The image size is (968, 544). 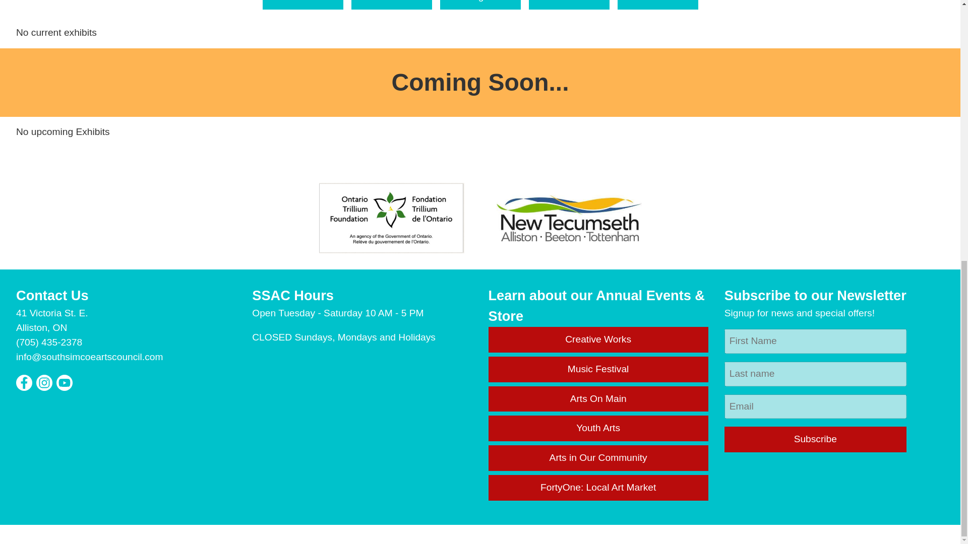 What do you see at coordinates (302, 5) in the screenshot?
I see `All` at bounding box center [302, 5].